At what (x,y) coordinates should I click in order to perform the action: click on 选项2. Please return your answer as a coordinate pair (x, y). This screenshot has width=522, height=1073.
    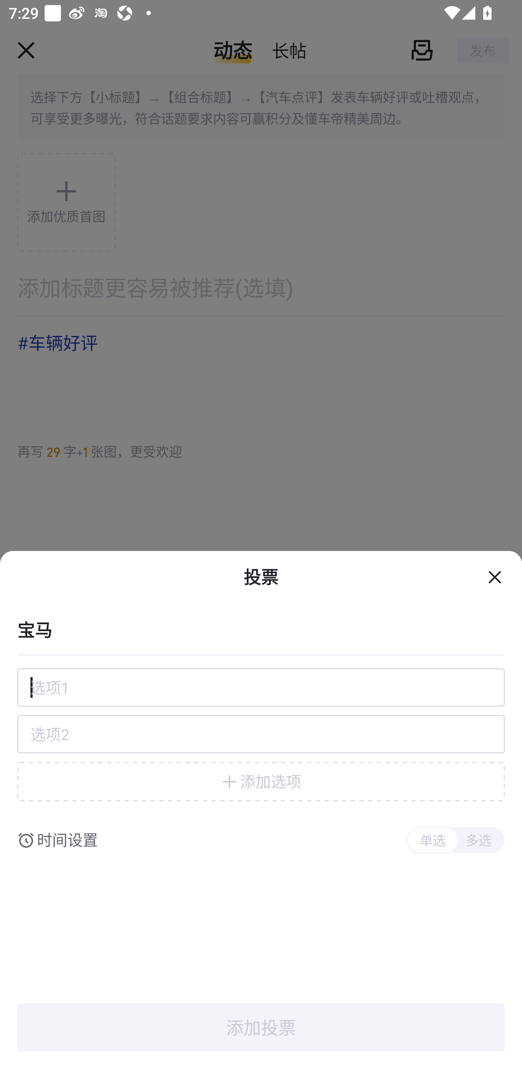
    Looking at the image, I should click on (261, 734).